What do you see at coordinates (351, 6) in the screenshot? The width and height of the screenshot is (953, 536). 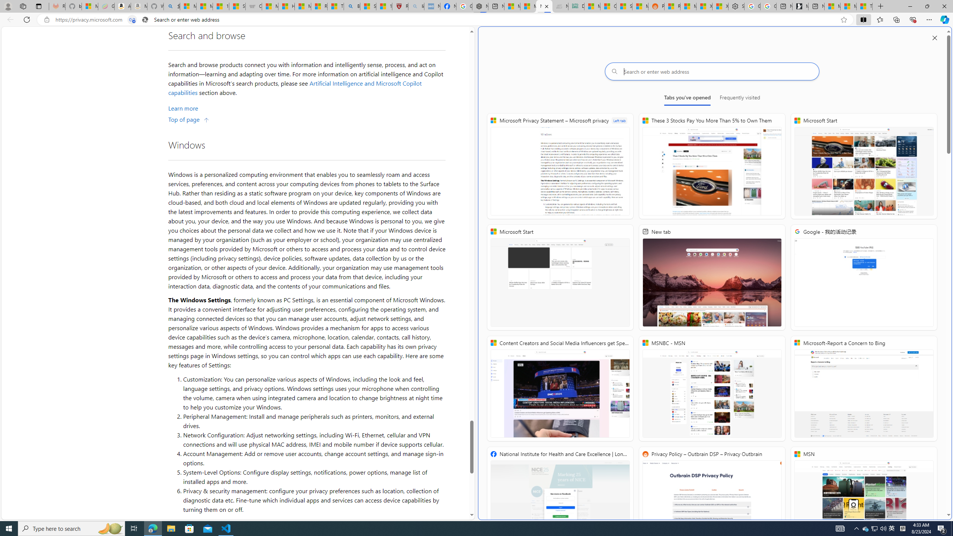 I see `Bing` at bounding box center [351, 6].